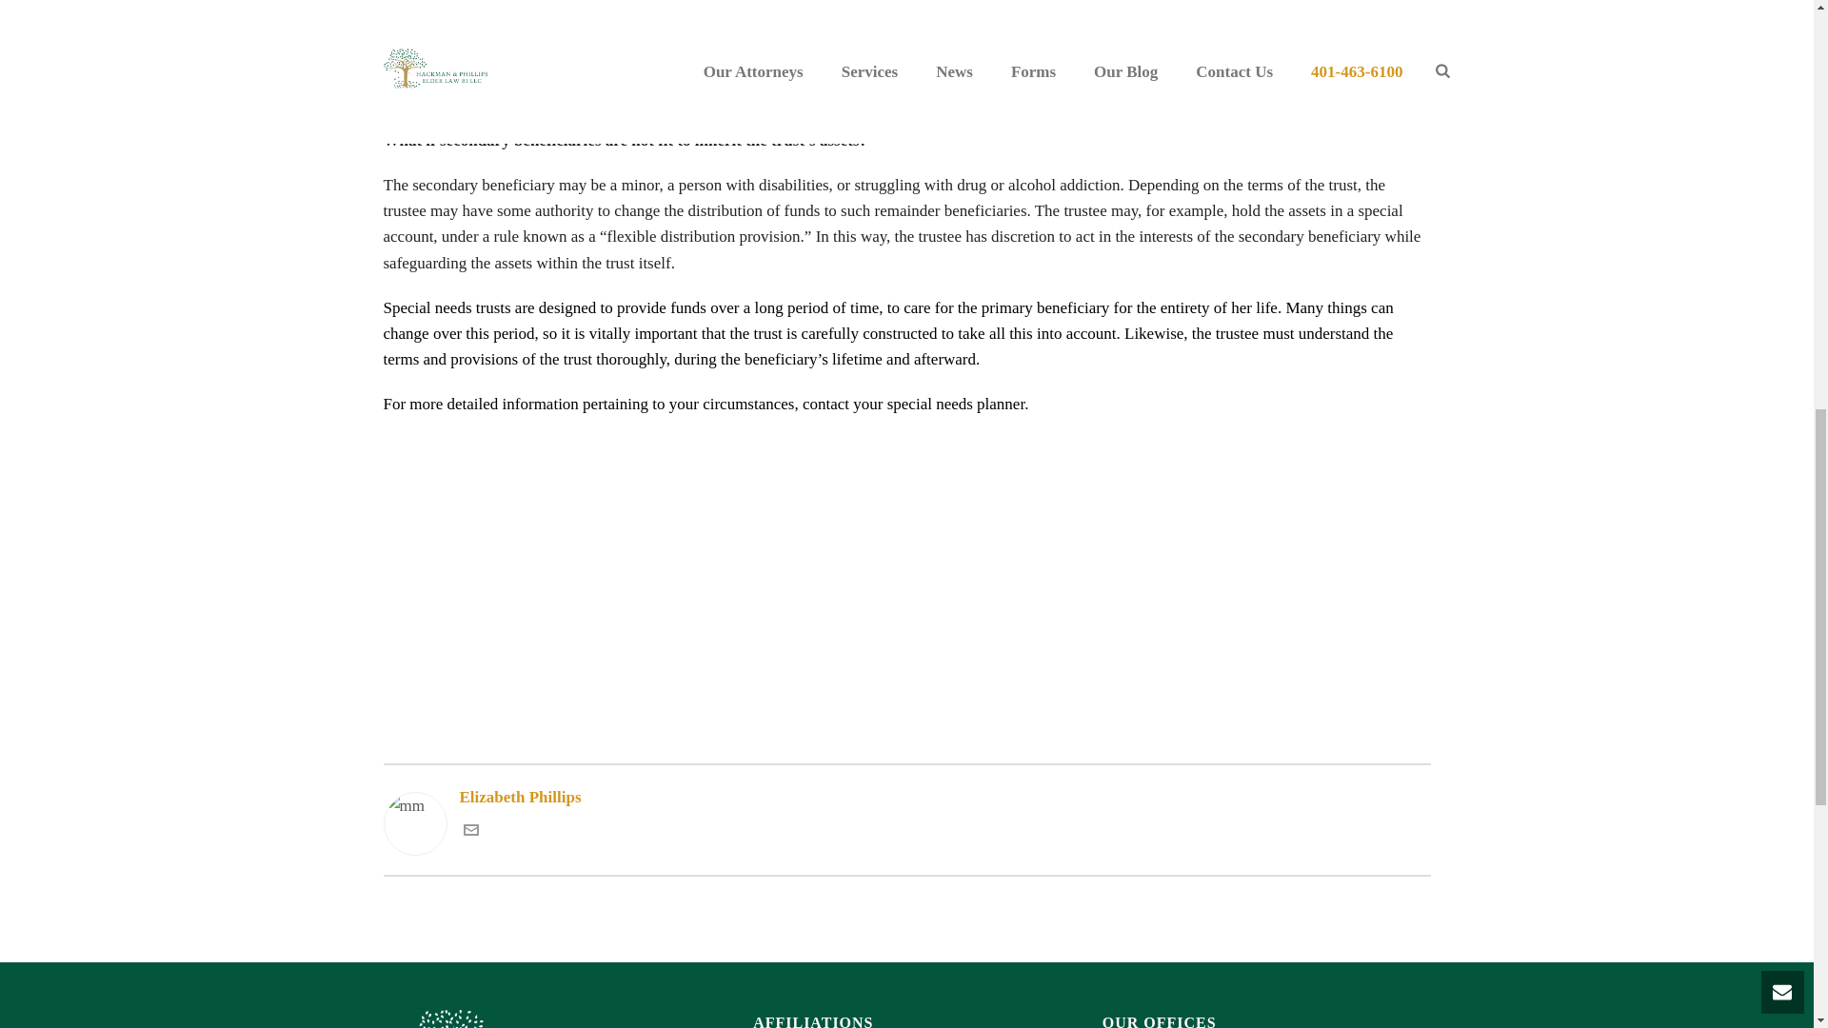 This screenshot has height=1028, width=1828. Describe the element at coordinates (905, 798) in the screenshot. I see `Elizabeth Phillips` at that location.